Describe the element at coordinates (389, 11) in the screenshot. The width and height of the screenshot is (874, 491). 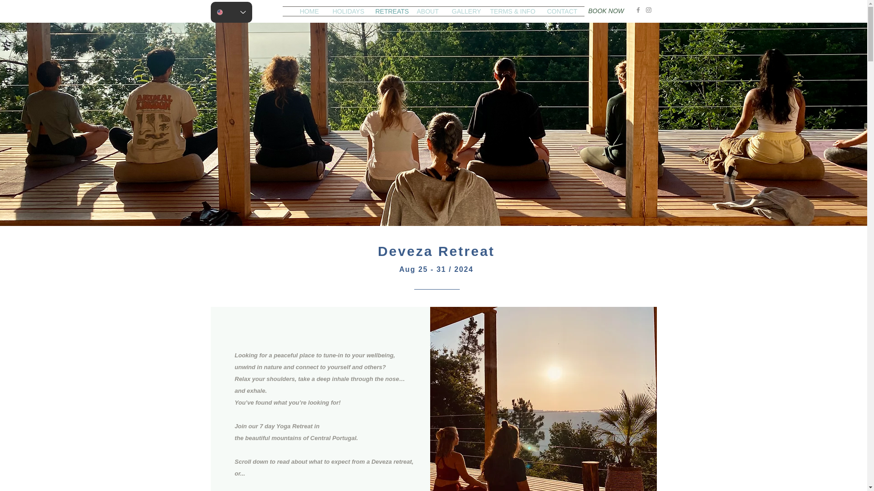
I see `RETREATS` at that location.